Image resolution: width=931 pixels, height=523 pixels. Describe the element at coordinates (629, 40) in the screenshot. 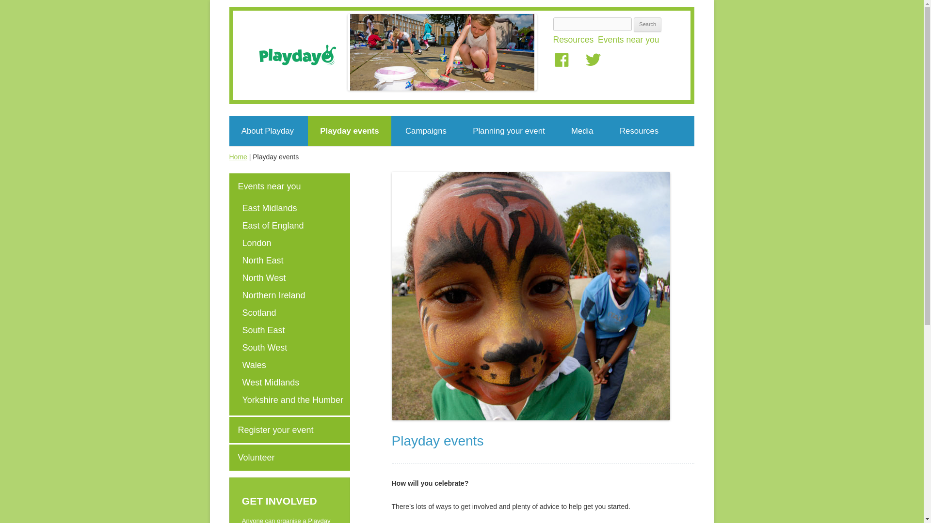

I see `Events near you` at that location.